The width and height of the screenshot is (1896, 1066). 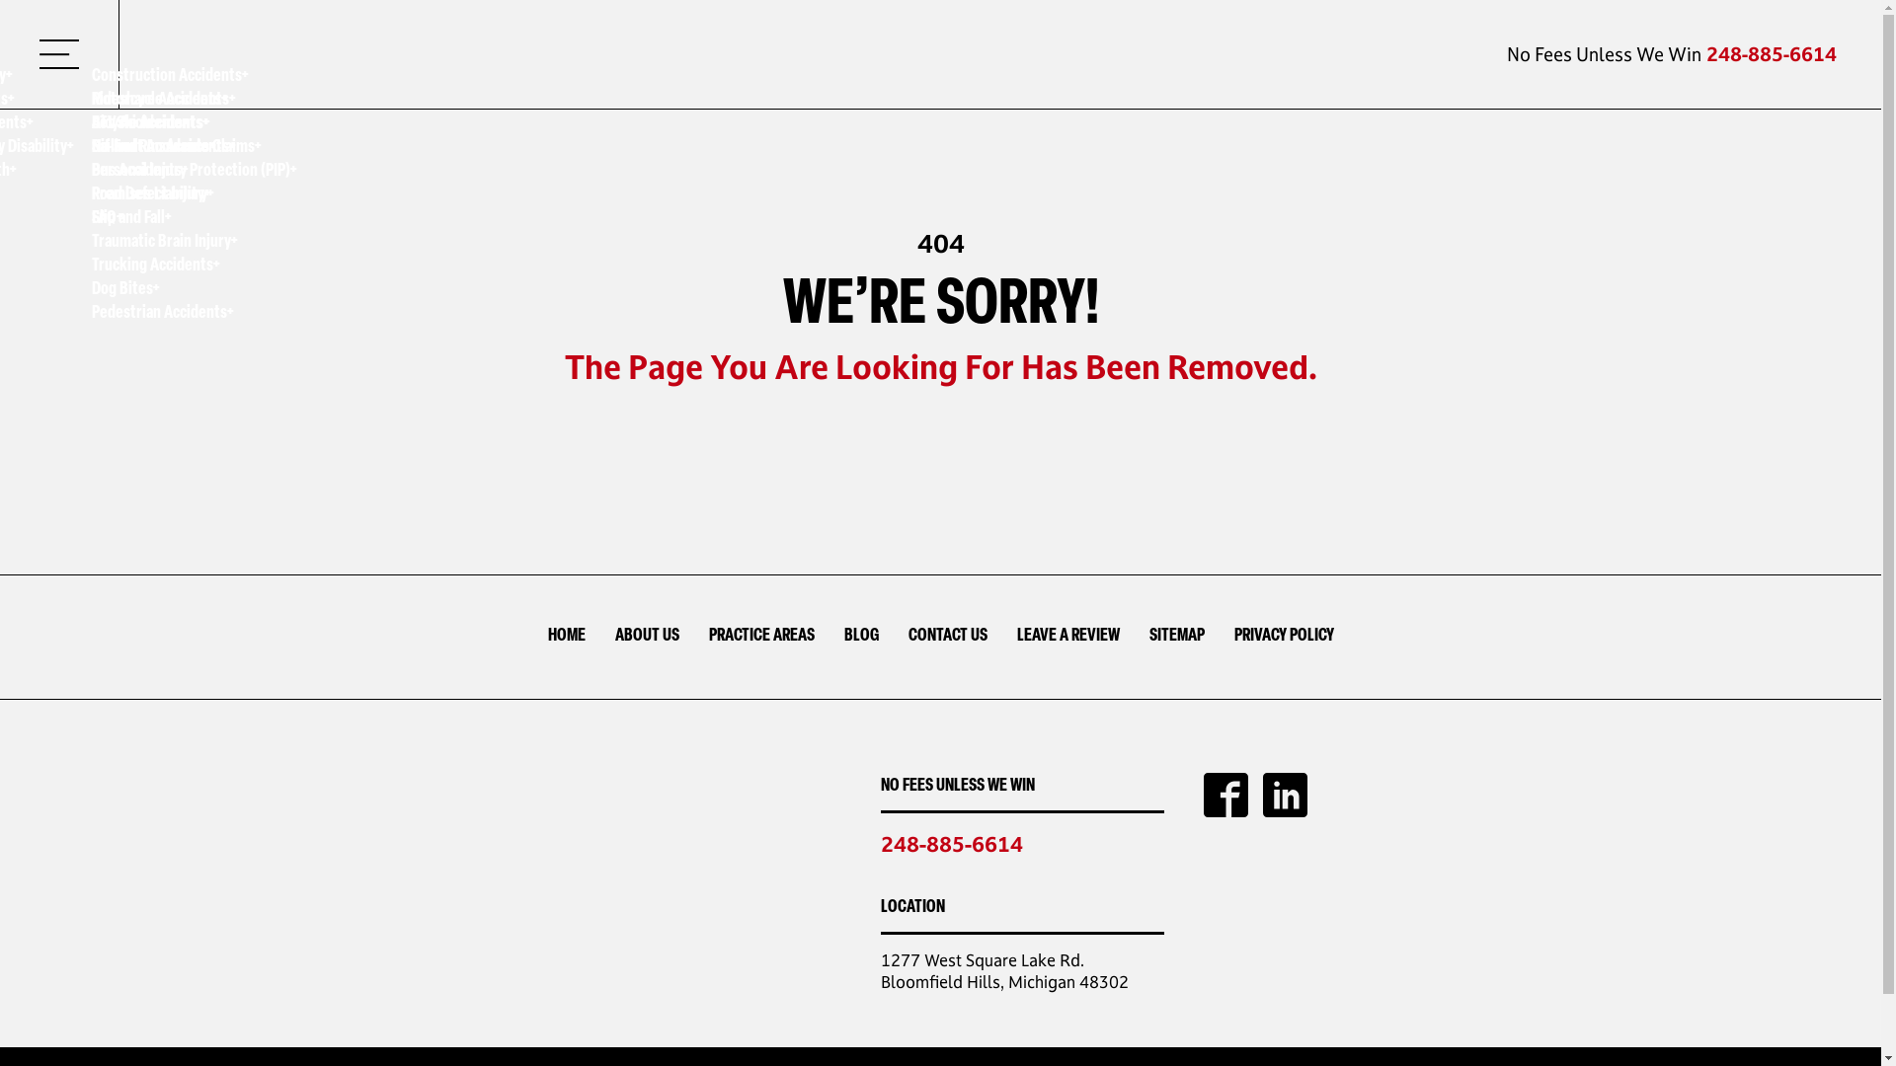 What do you see at coordinates (195, 149) in the screenshot?
I see `No-Fault Insurance Claims
+` at bounding box center [195, 149].